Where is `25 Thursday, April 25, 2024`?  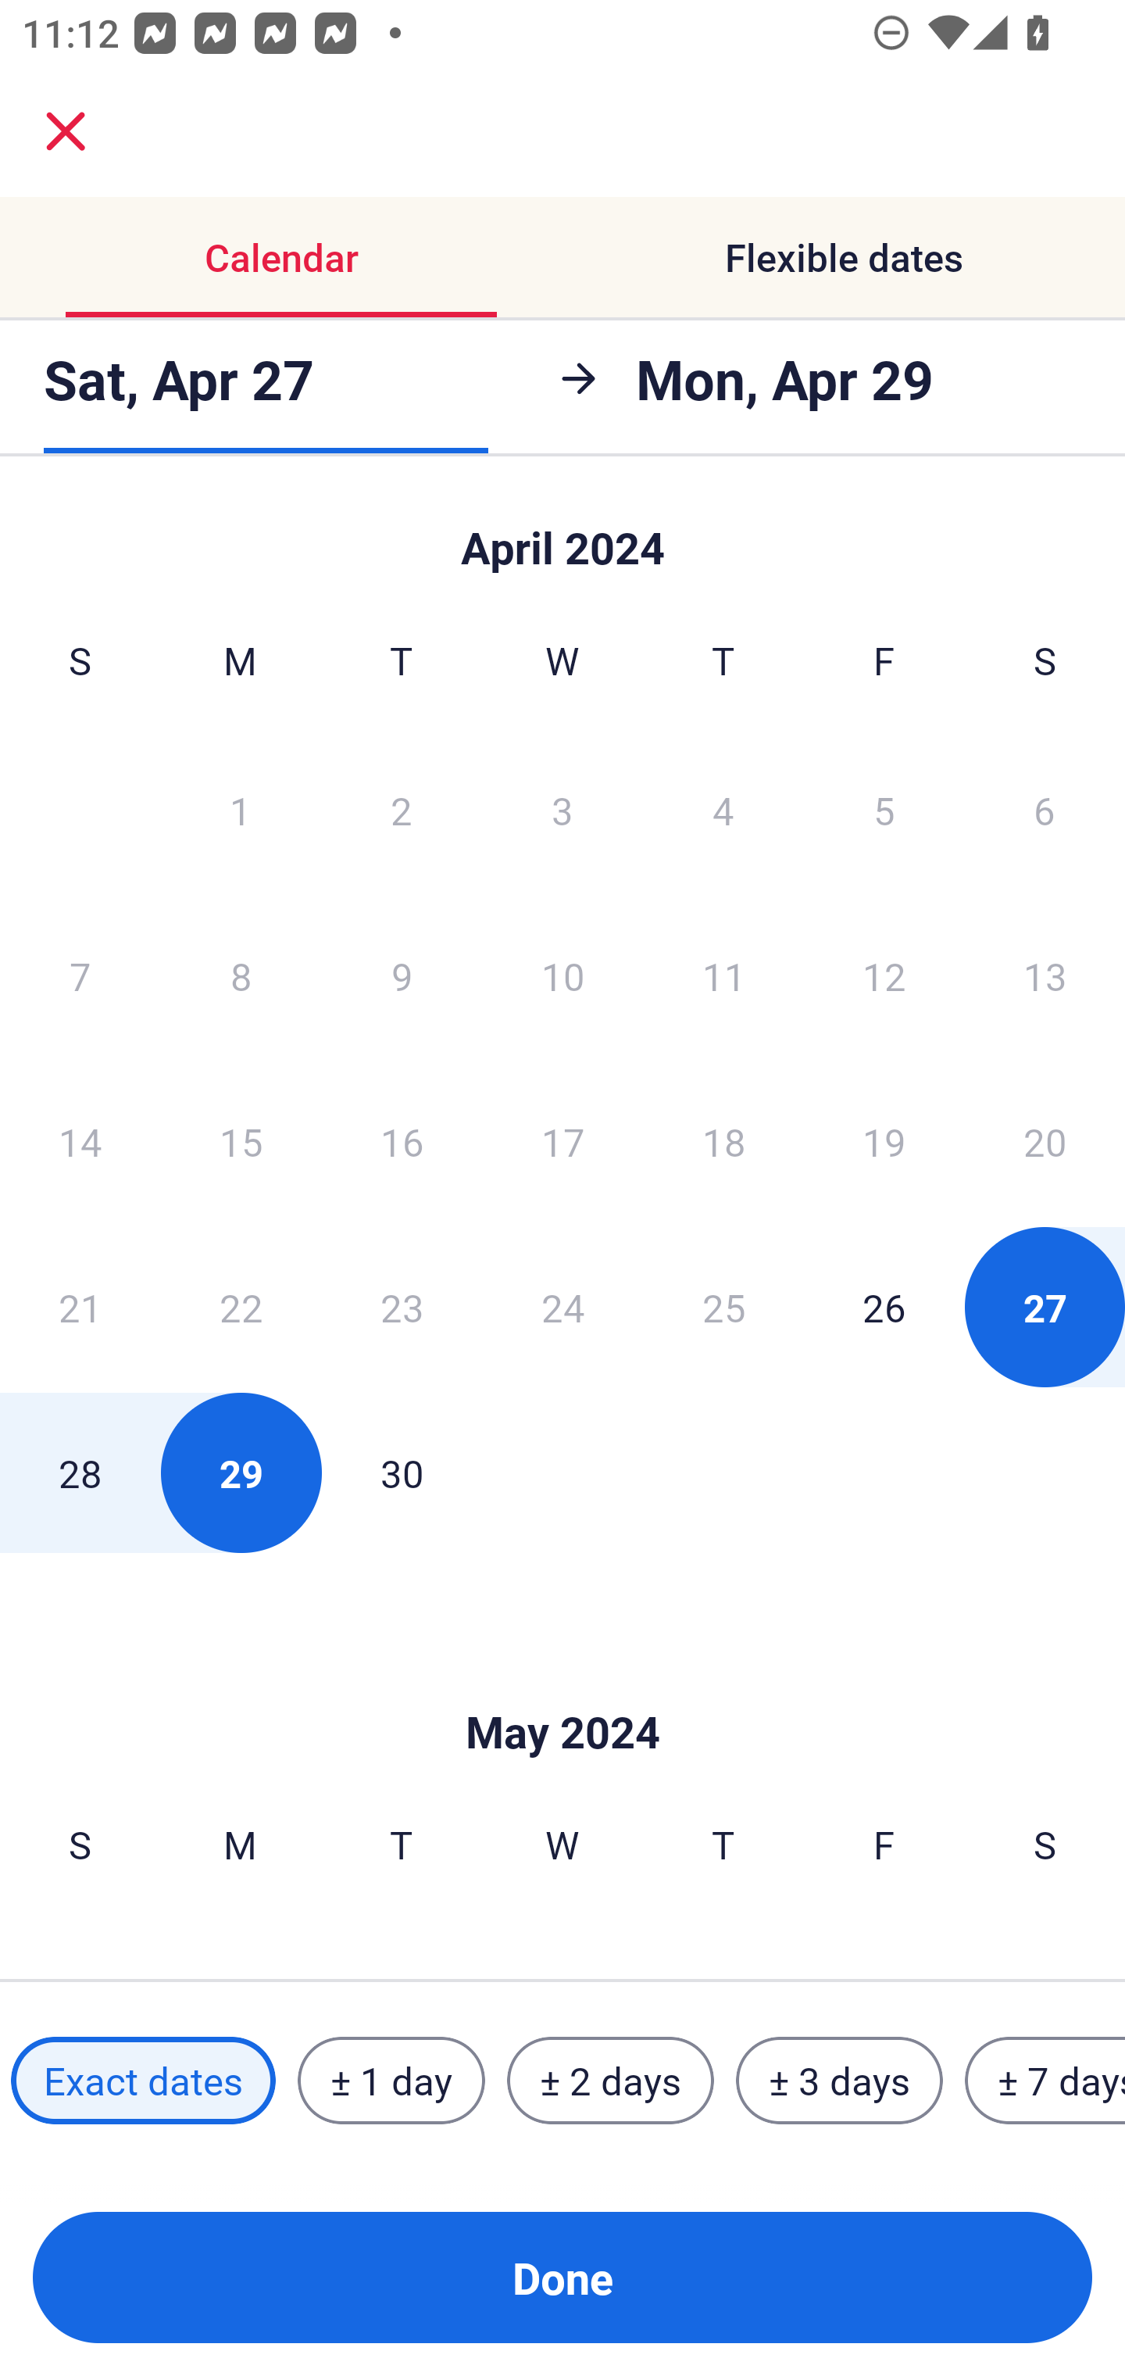
25 Thursday, April 25, 2024 is located at coordinates (723, 1307).